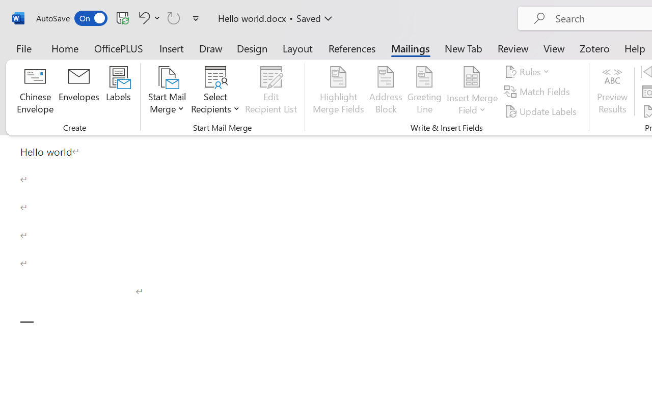 Image resolution: width=652 pixels, height=407 pixels. Describe the element at coordinates (338, 92) in the screenshot. I see `Highlight Merge Fields` at that location.